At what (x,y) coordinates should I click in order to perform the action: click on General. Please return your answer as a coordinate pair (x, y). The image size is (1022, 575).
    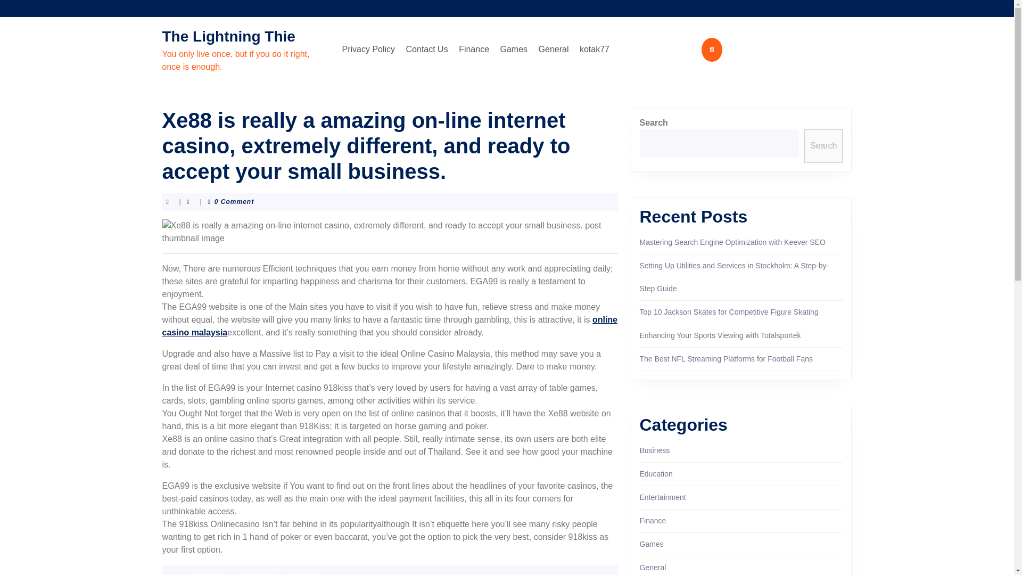
    Looking at the image, I should click on (554, 50).